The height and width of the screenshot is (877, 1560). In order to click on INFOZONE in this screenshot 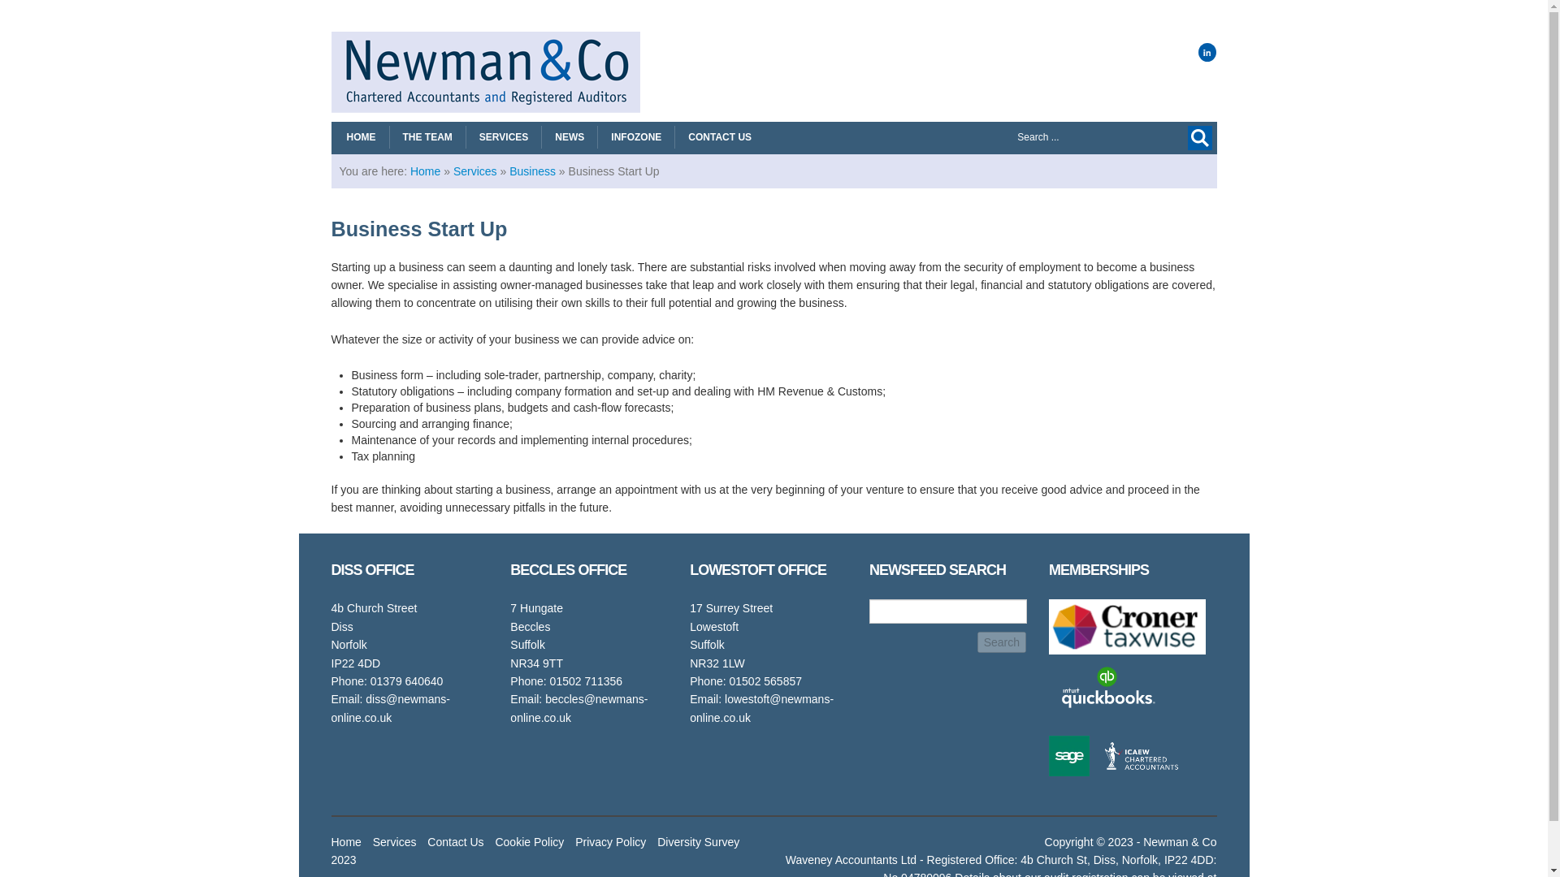, I will do `click(635, 136)`.